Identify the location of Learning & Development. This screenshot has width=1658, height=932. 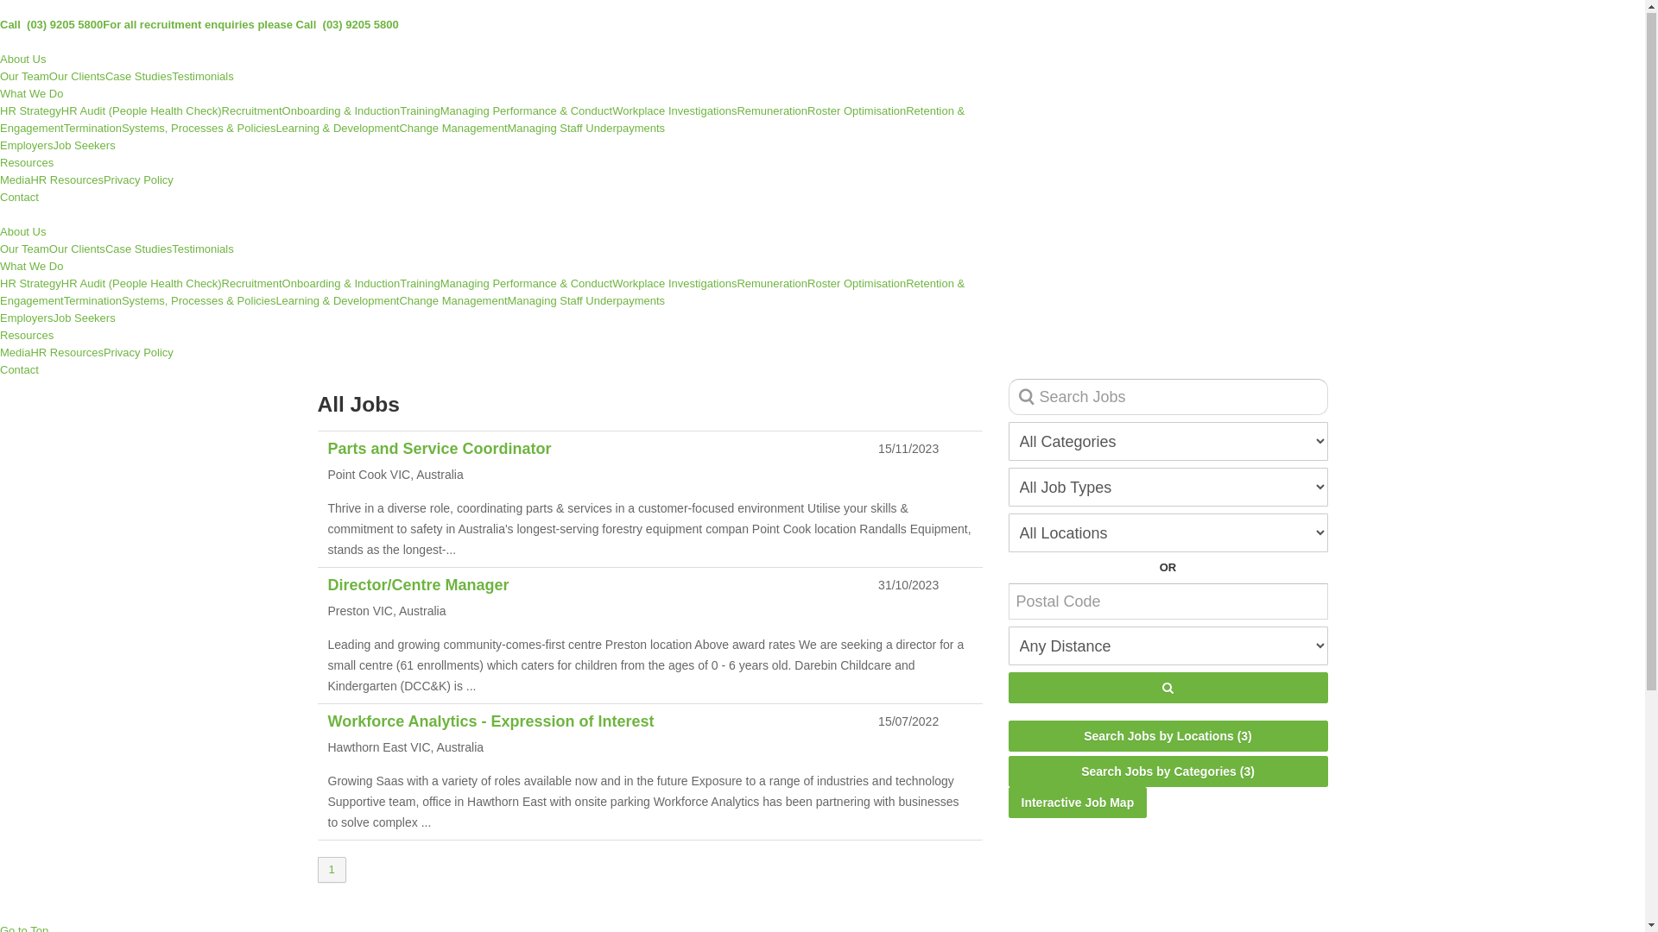
(337, 129).